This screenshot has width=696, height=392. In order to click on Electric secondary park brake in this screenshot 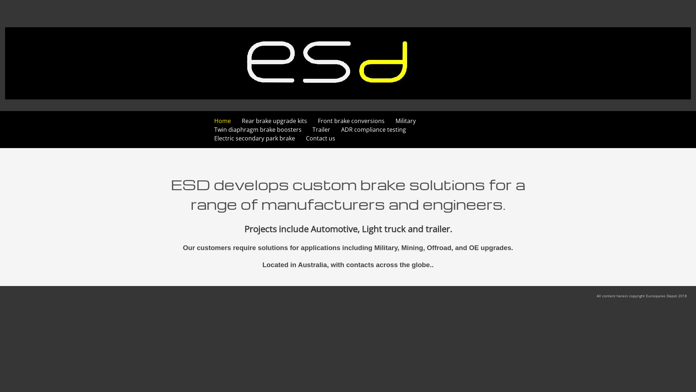, I will do `click(254, 138)`.